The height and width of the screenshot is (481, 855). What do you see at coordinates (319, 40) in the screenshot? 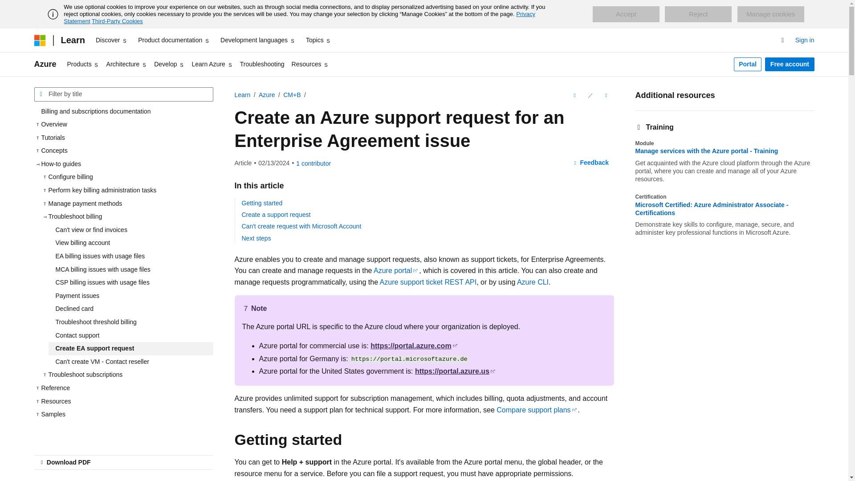
I see `Topics` at bounding box center [319, 40].